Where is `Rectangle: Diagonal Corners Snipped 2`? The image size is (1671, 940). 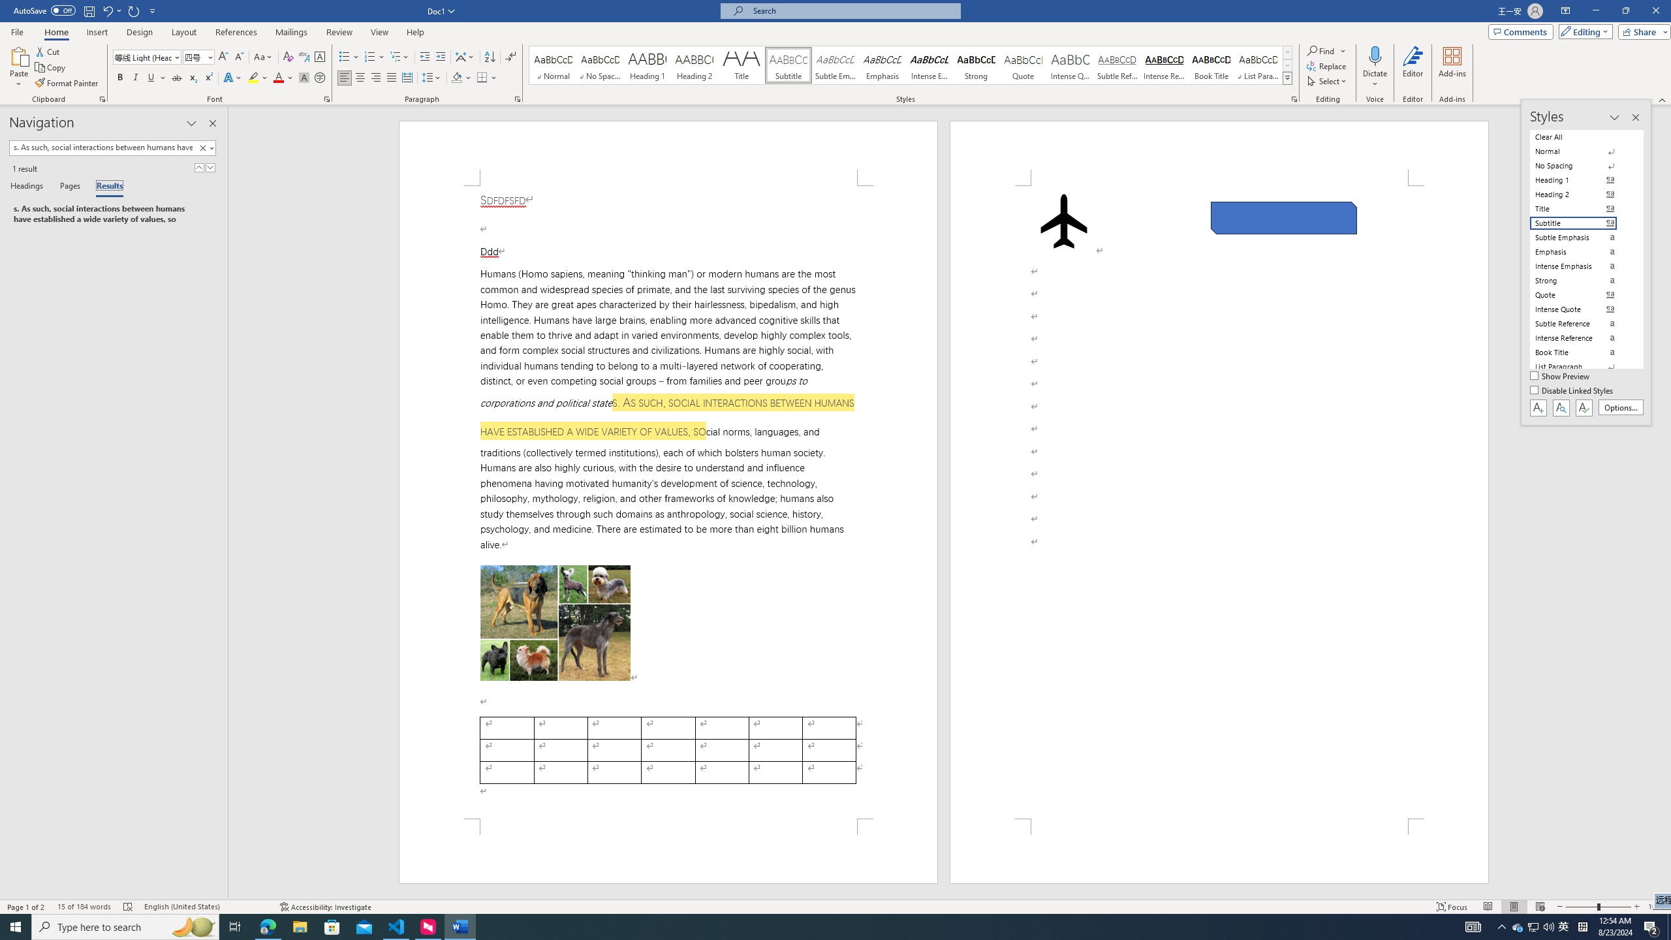
Rectangle: Diagonal Corners Snipped 2 is located at coordinates (1284, 218).